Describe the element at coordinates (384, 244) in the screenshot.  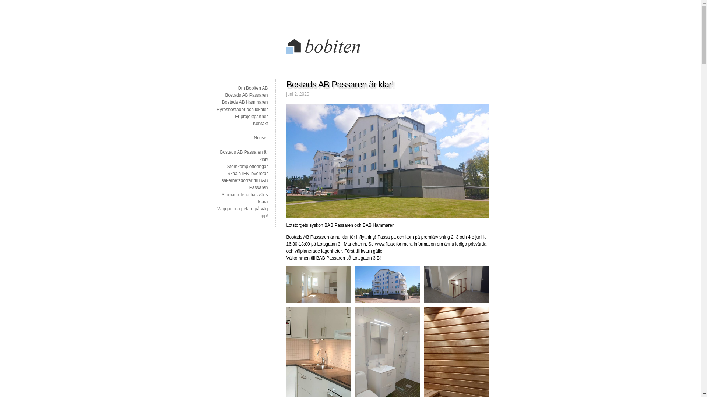
I see `www.fk.ax` at that location.